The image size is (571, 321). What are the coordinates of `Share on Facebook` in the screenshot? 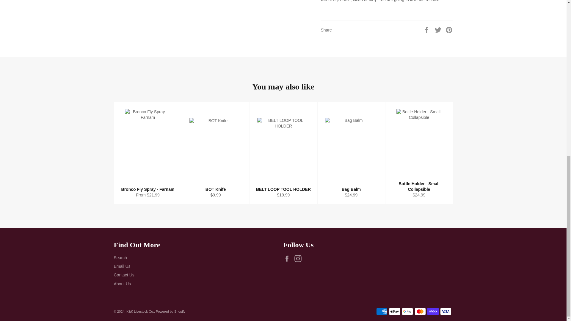 It's located at (427, 30).